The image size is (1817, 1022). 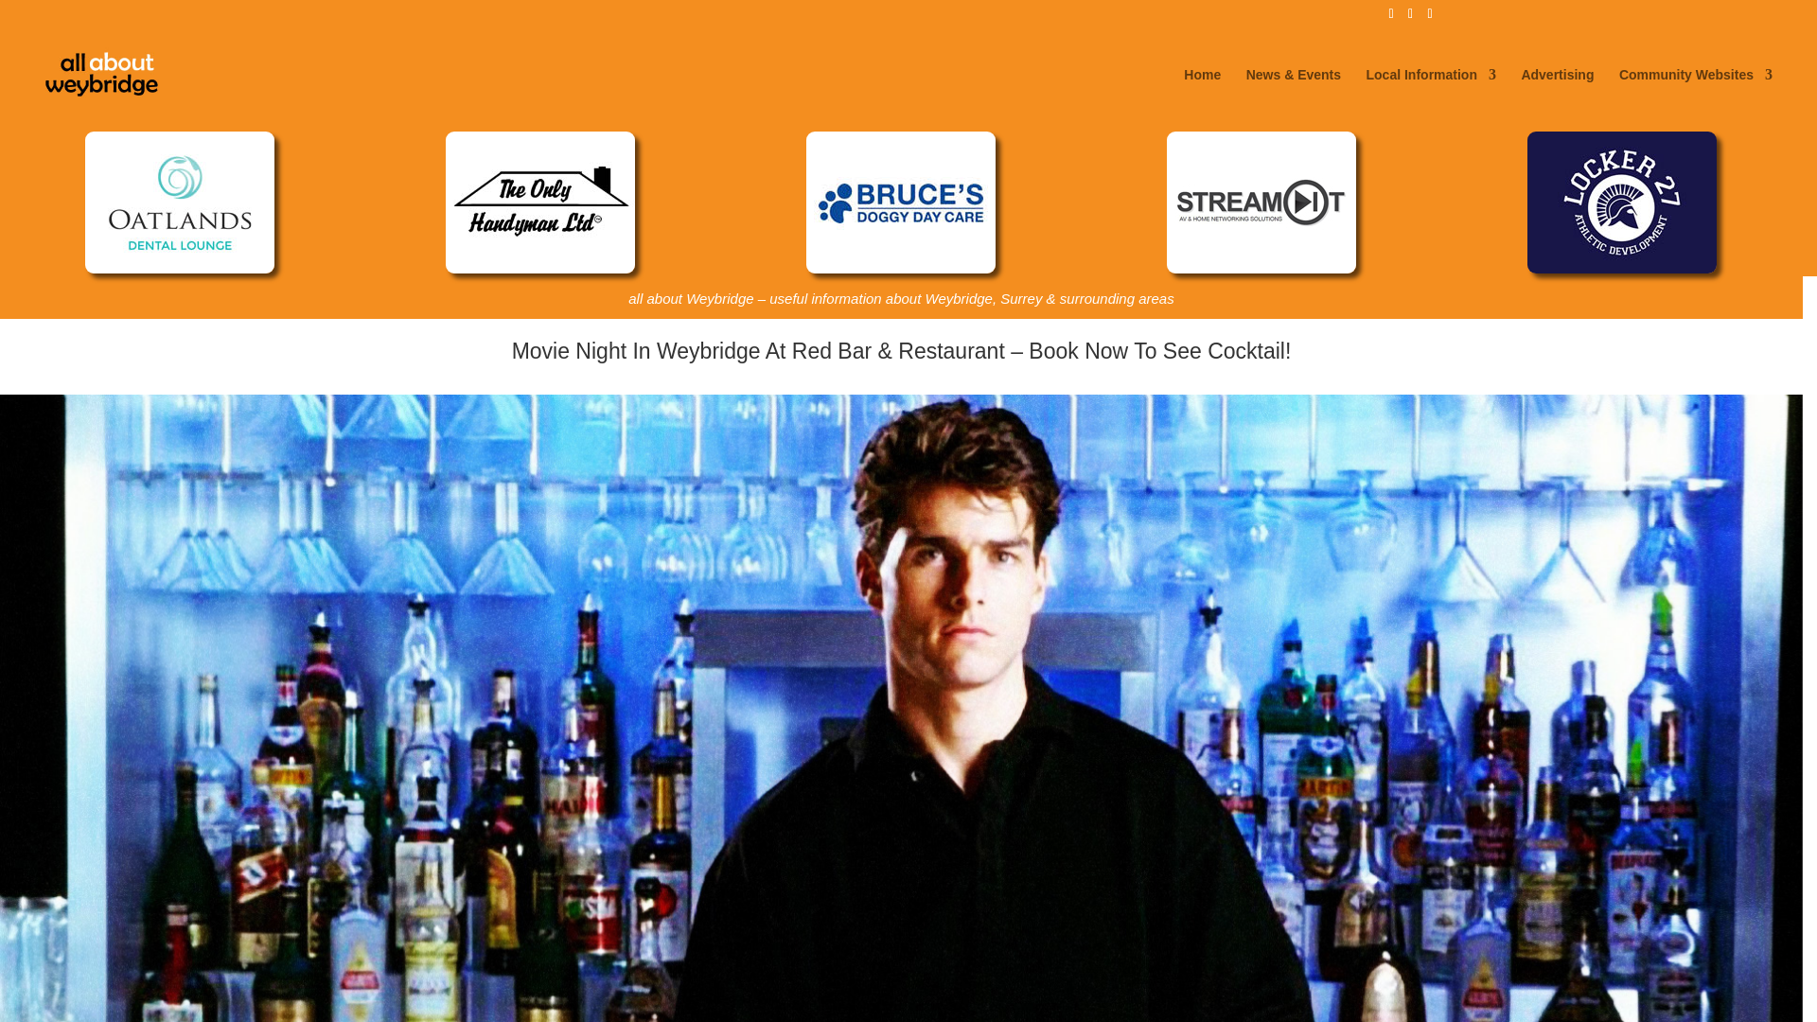 What do you see at coordinates (180, 203) in the screenshot?
I see `Oatlands Dental Lounge Weybridge Surrey Dental Practice` at bounding box center [180, 203].